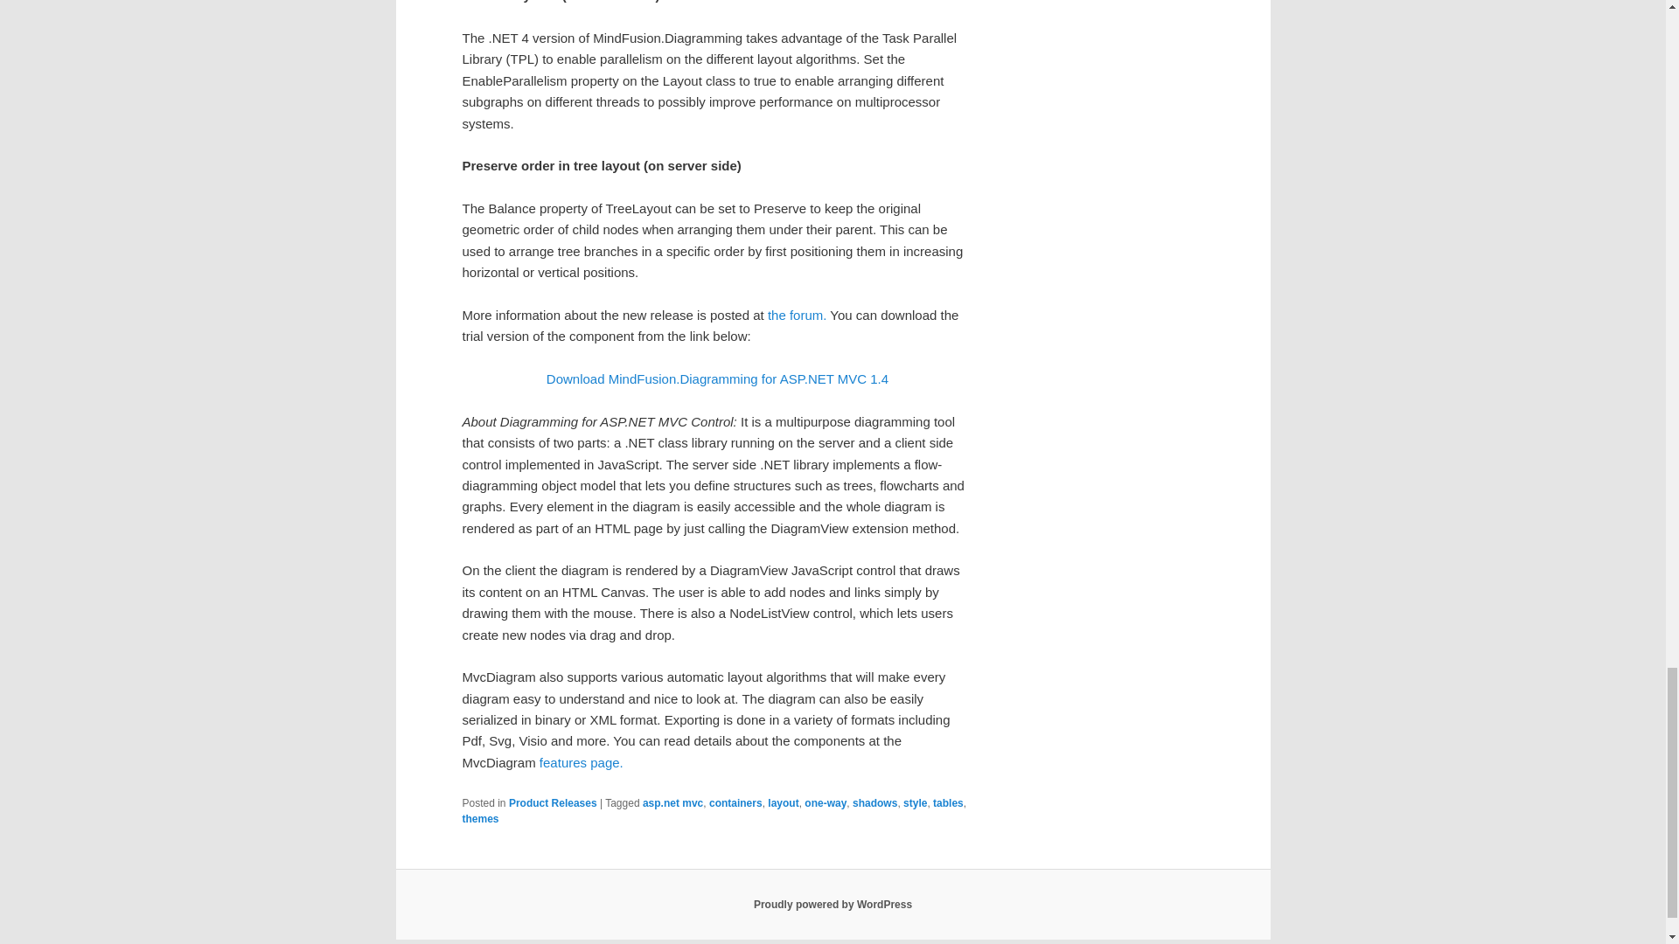 This screenshot has width=1679, height=944. Describe the element at coordinates (735, 802) in the screenshot. I see `containers` at that location.